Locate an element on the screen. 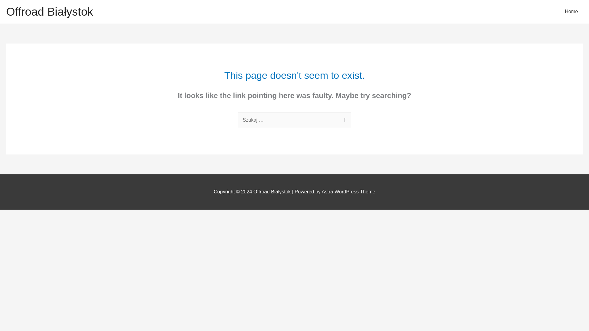  Szukaj is located at coordinates (344, 121).